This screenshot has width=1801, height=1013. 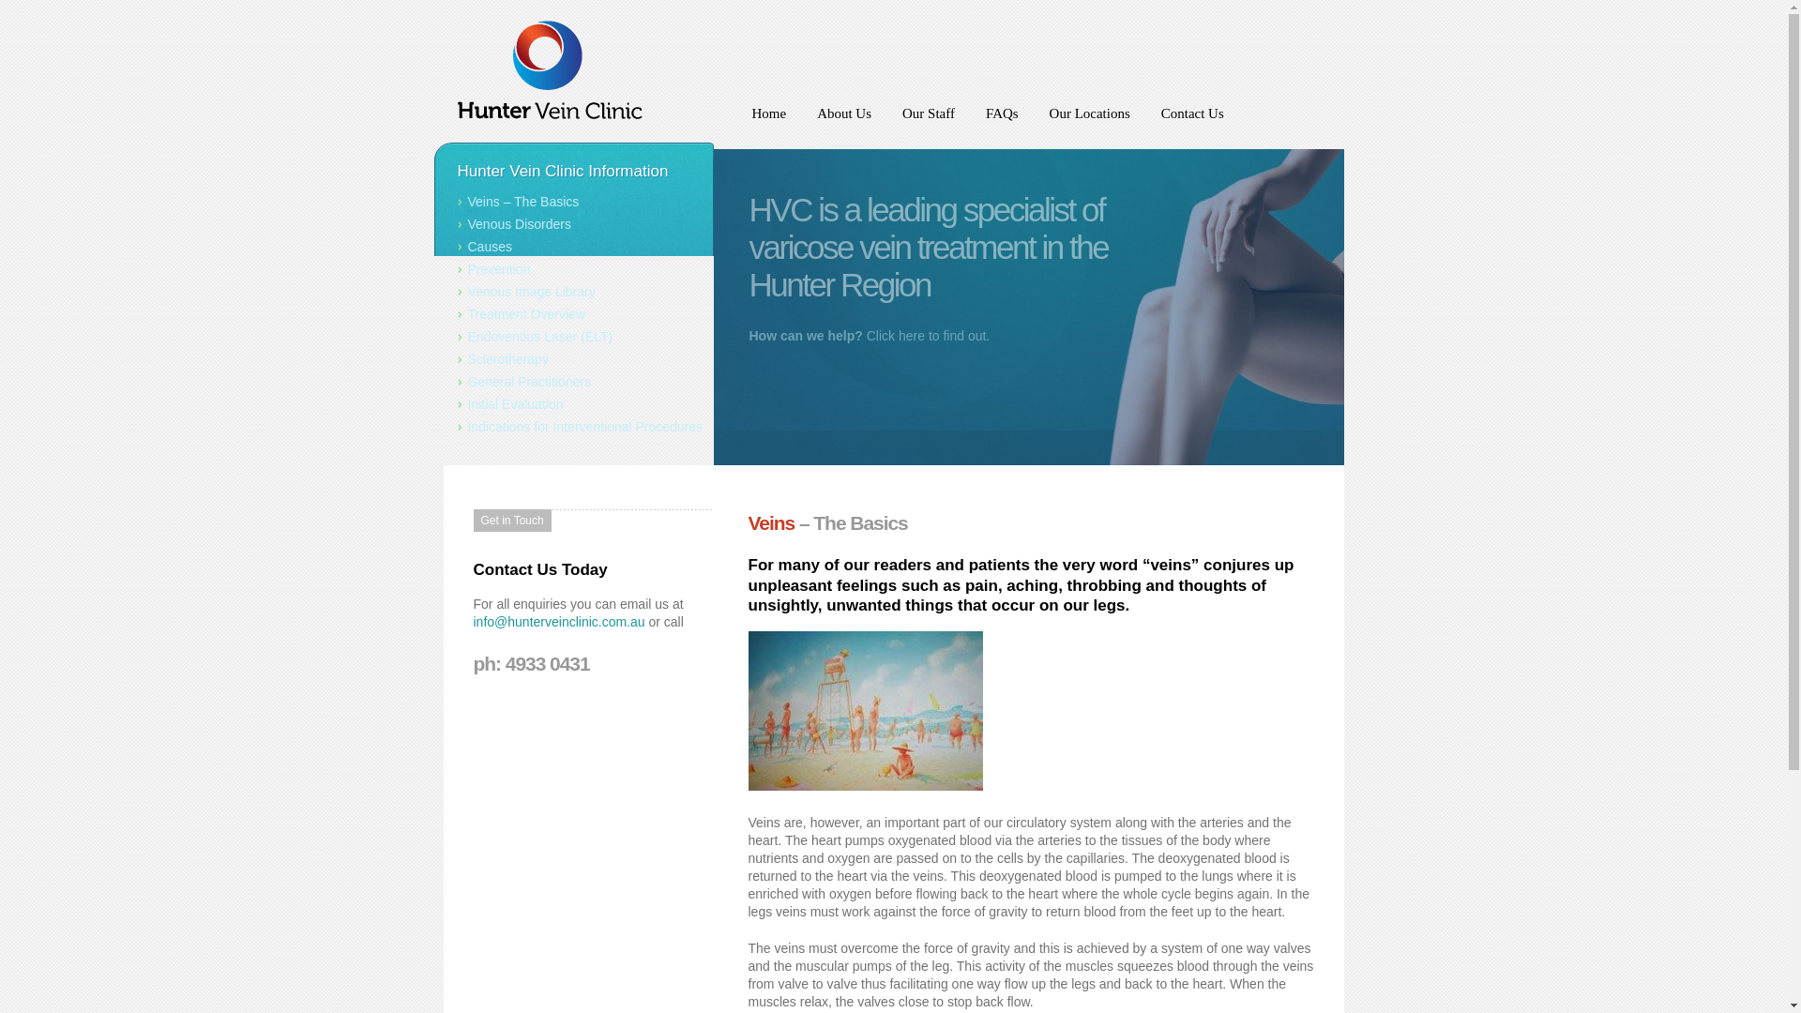 I want to click on Prevention, so click(x=574, y=270).